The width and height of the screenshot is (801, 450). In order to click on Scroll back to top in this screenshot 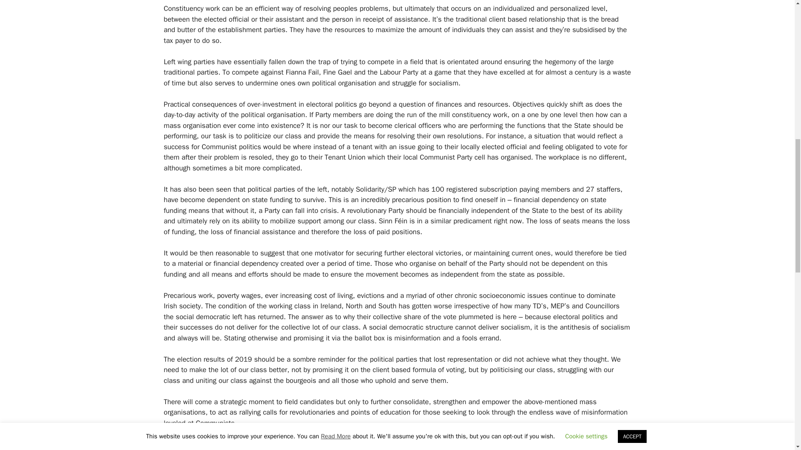, I will do `click(774, 395)`.